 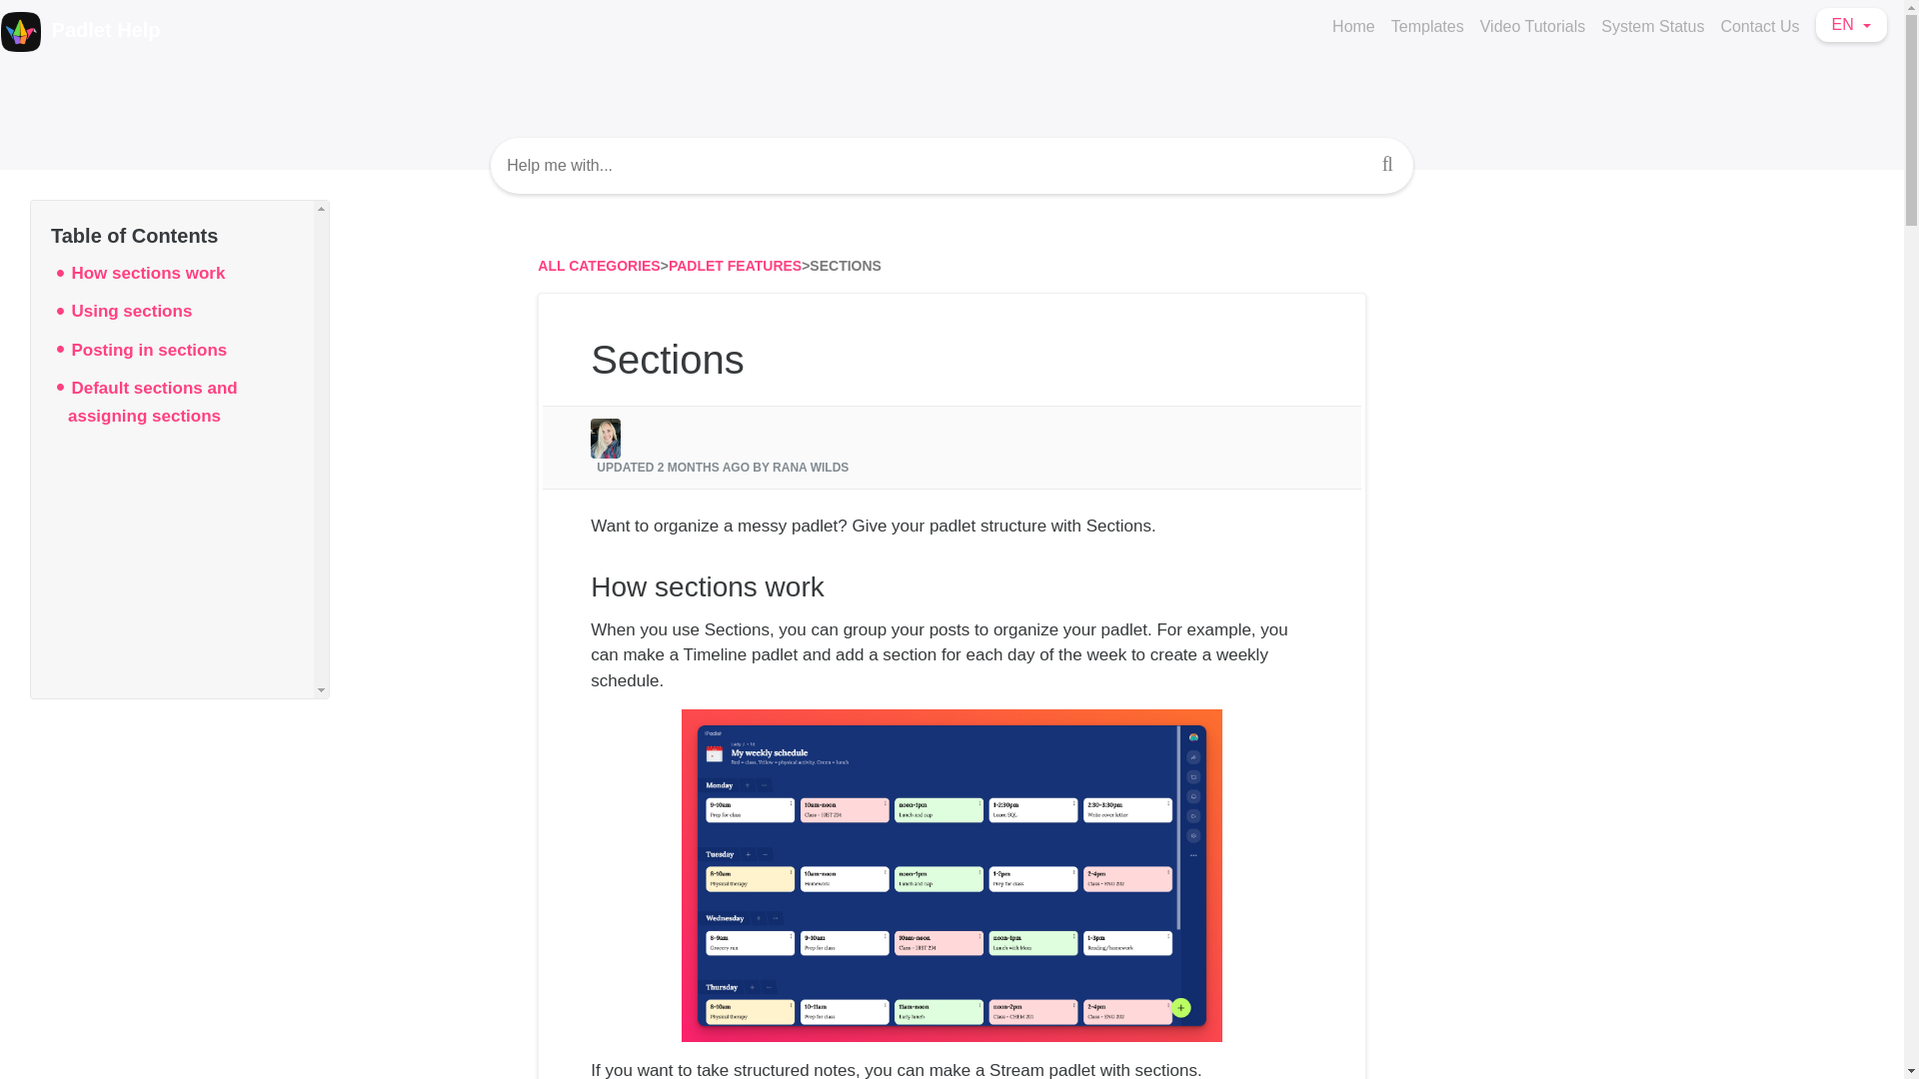 I want to click on EN, so click(x=1851, y=24).